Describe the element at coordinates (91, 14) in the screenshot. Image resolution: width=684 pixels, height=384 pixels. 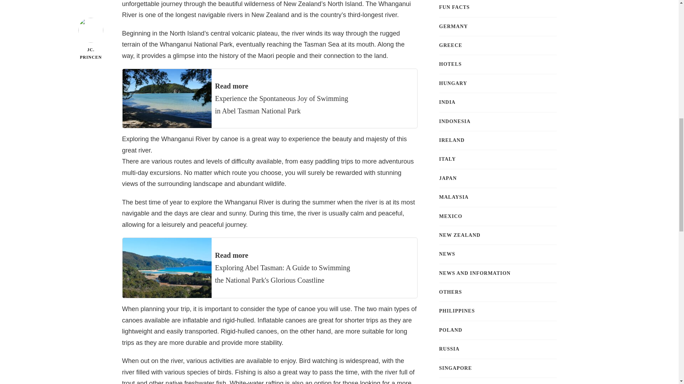
I see `JC. PRINCEN` at that location.